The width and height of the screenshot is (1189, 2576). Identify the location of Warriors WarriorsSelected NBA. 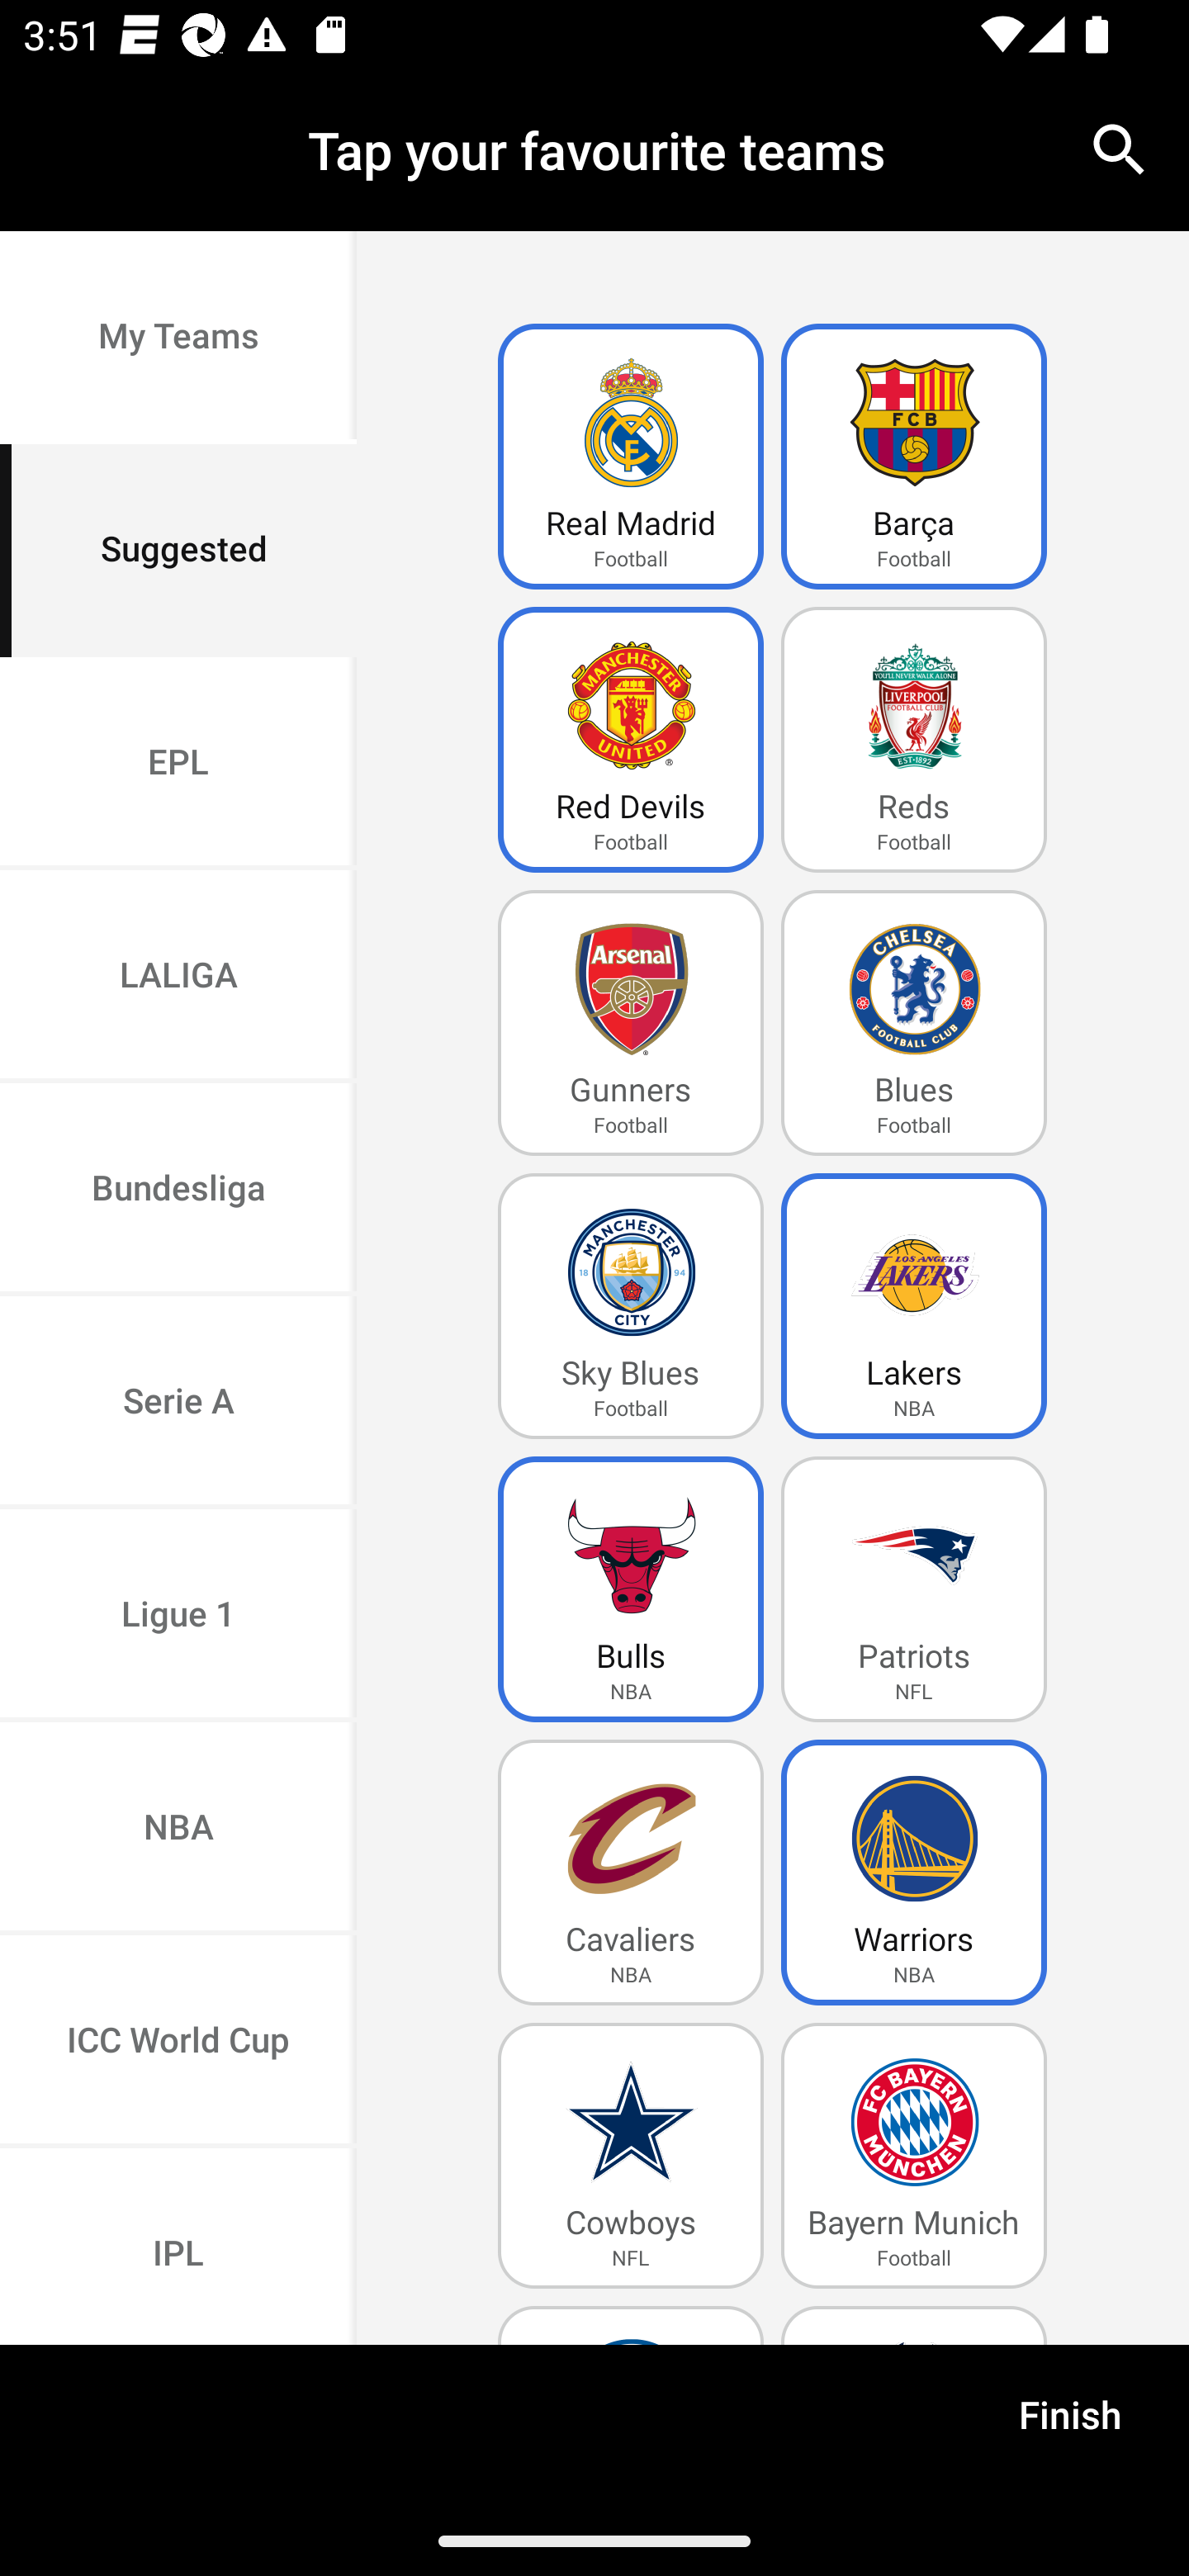
(914, 1873).